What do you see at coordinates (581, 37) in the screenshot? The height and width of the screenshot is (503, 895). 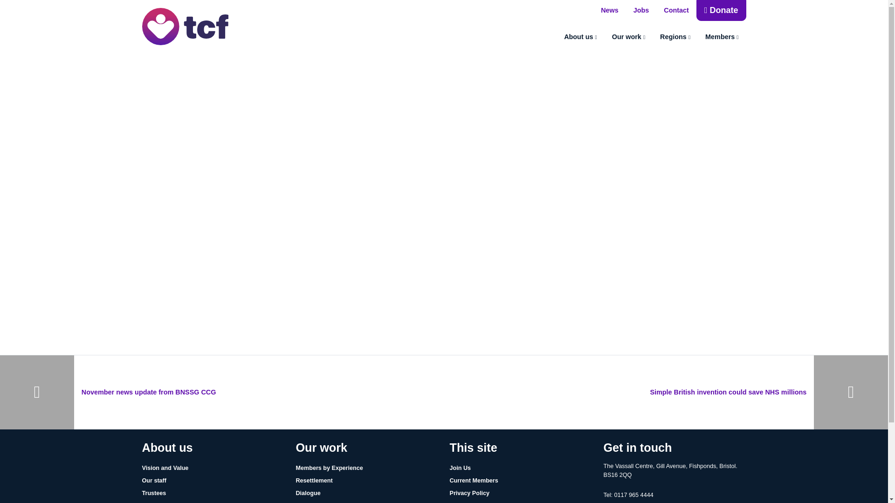 I see `About us` at bounding box center [581, 37].